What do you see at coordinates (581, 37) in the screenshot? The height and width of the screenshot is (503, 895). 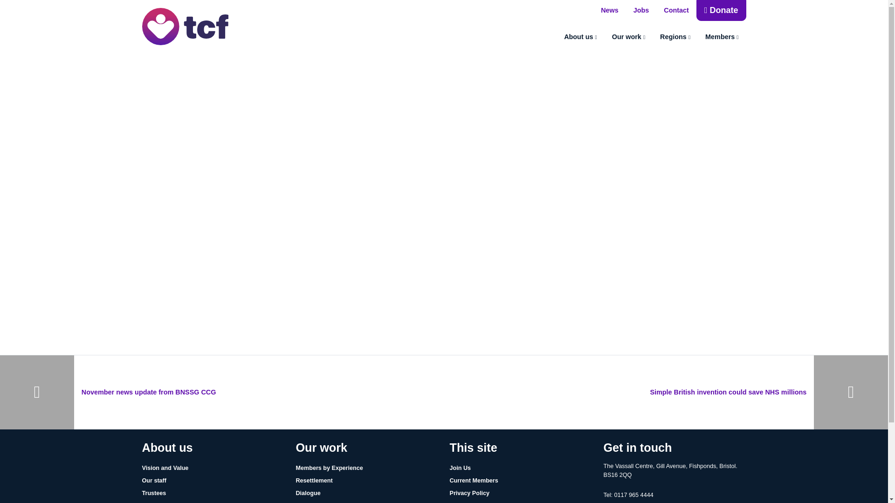 I see `About us` at bounding box center [581, 37].